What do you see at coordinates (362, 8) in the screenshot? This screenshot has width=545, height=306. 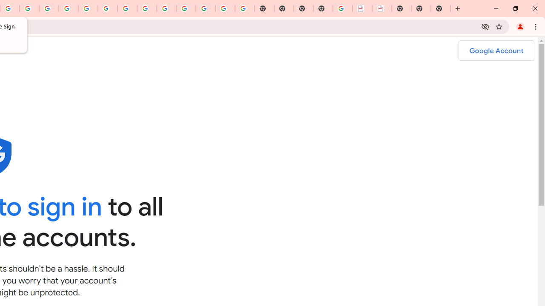 I see `LAAD Defence & Security 2025 | BAE Systems` at bounding box center [362, 8].